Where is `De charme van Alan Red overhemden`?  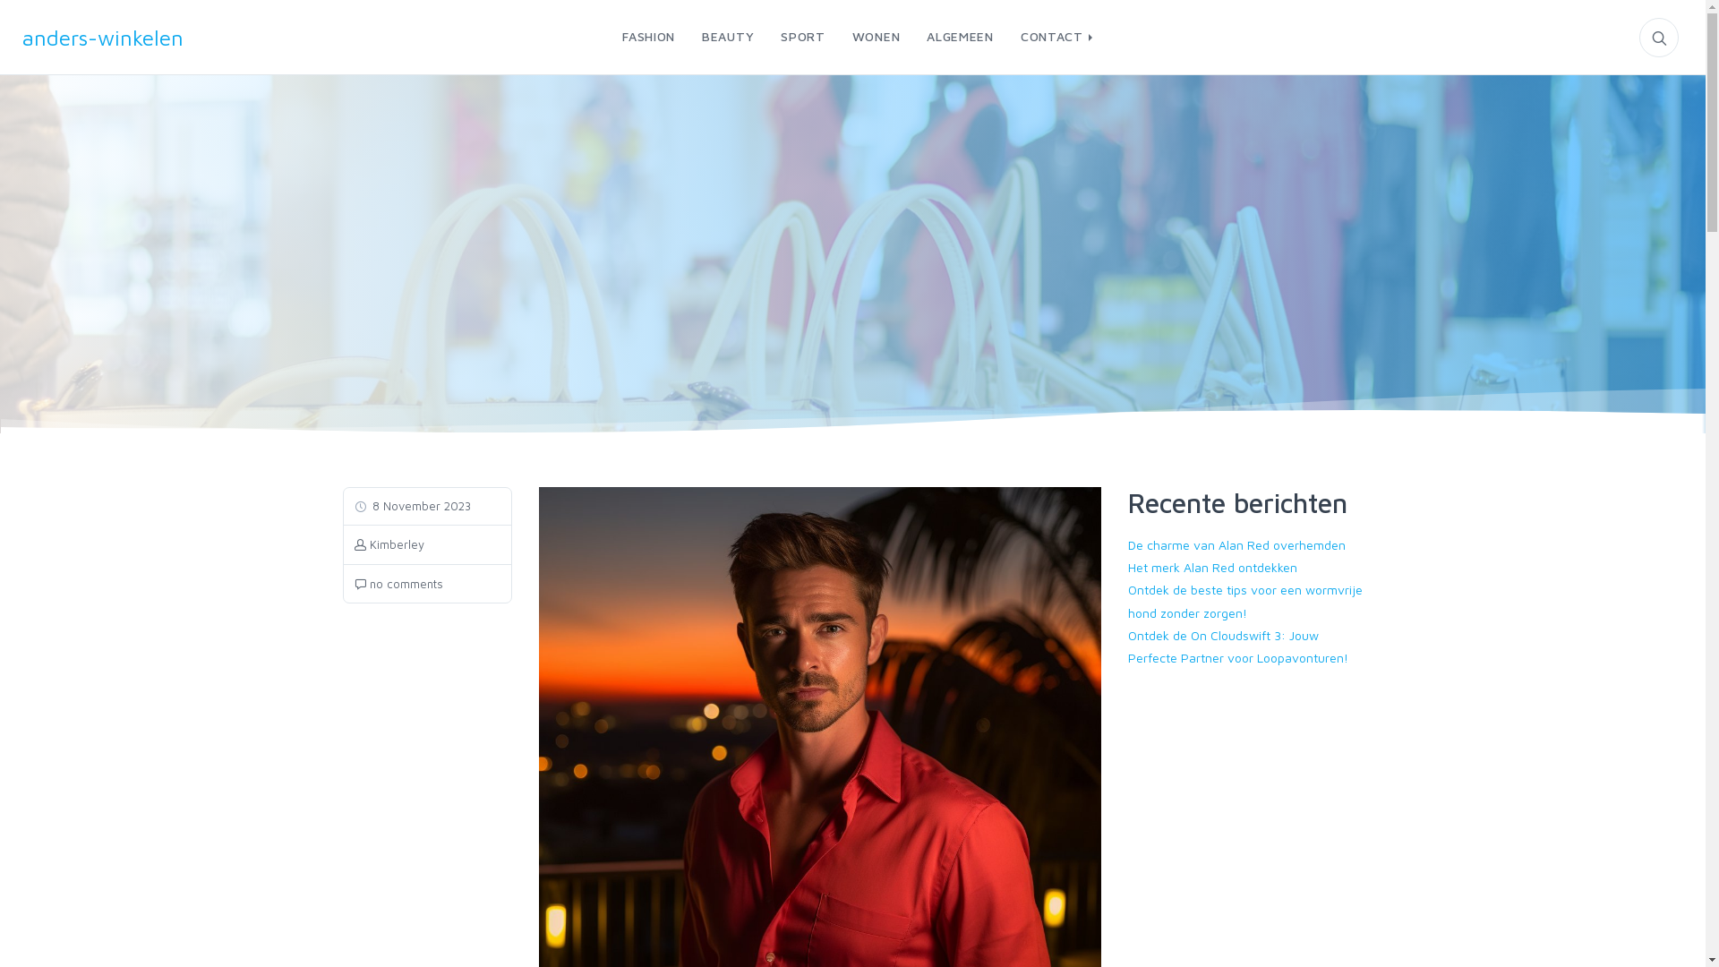 De charme van Alan Red overhemden is located at coordinates (1237, 544).